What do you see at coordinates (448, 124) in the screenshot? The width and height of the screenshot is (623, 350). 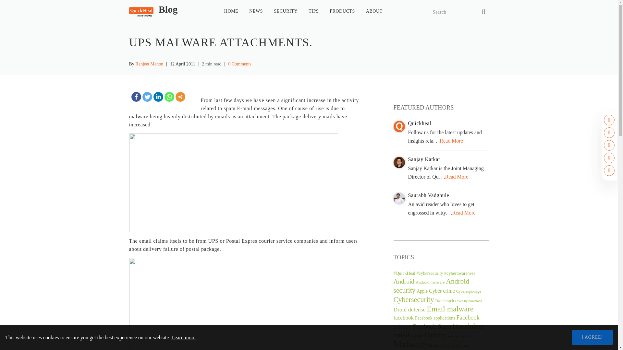 I see `Quickheal` at bounding box center [448, 124].